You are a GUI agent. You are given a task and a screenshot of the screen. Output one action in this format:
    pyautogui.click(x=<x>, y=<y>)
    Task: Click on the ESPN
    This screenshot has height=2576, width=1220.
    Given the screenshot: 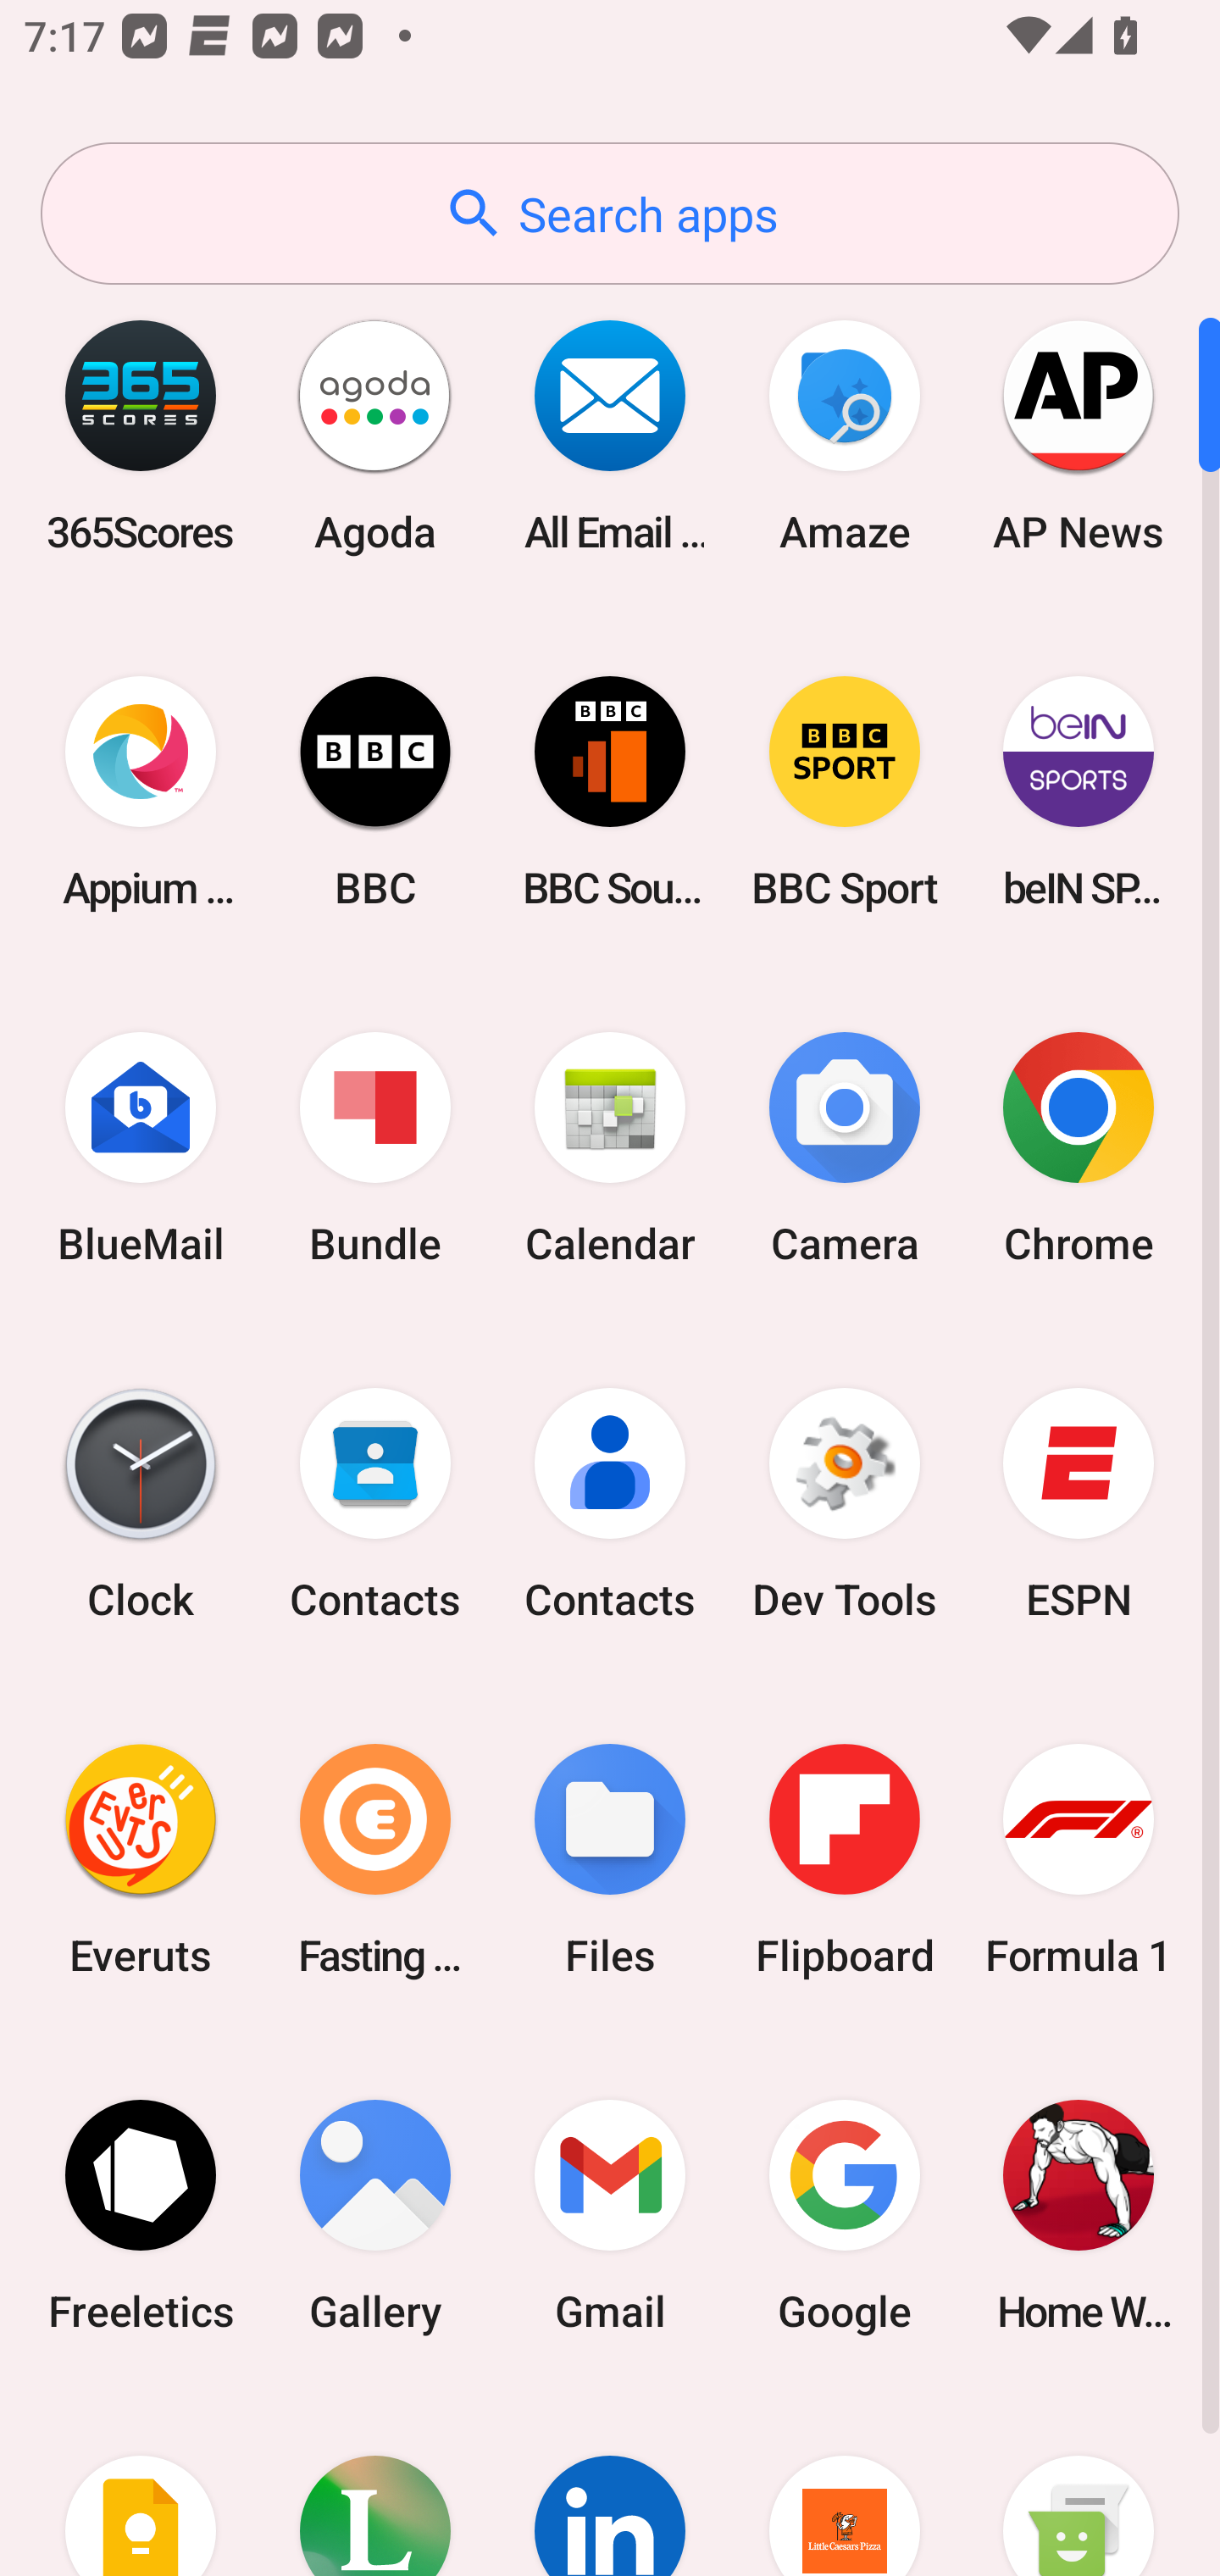 What is the action you would take?
    pyautogui.click(x=1079, y=1504)
    